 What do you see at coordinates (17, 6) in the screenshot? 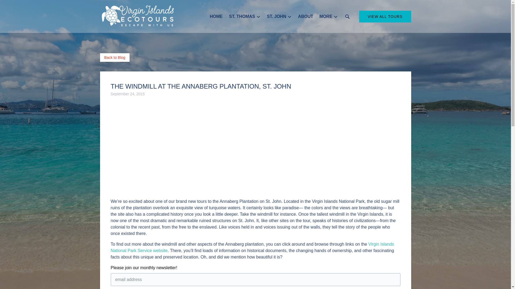
I see `Skip to content` at bounding box center [17, 6].